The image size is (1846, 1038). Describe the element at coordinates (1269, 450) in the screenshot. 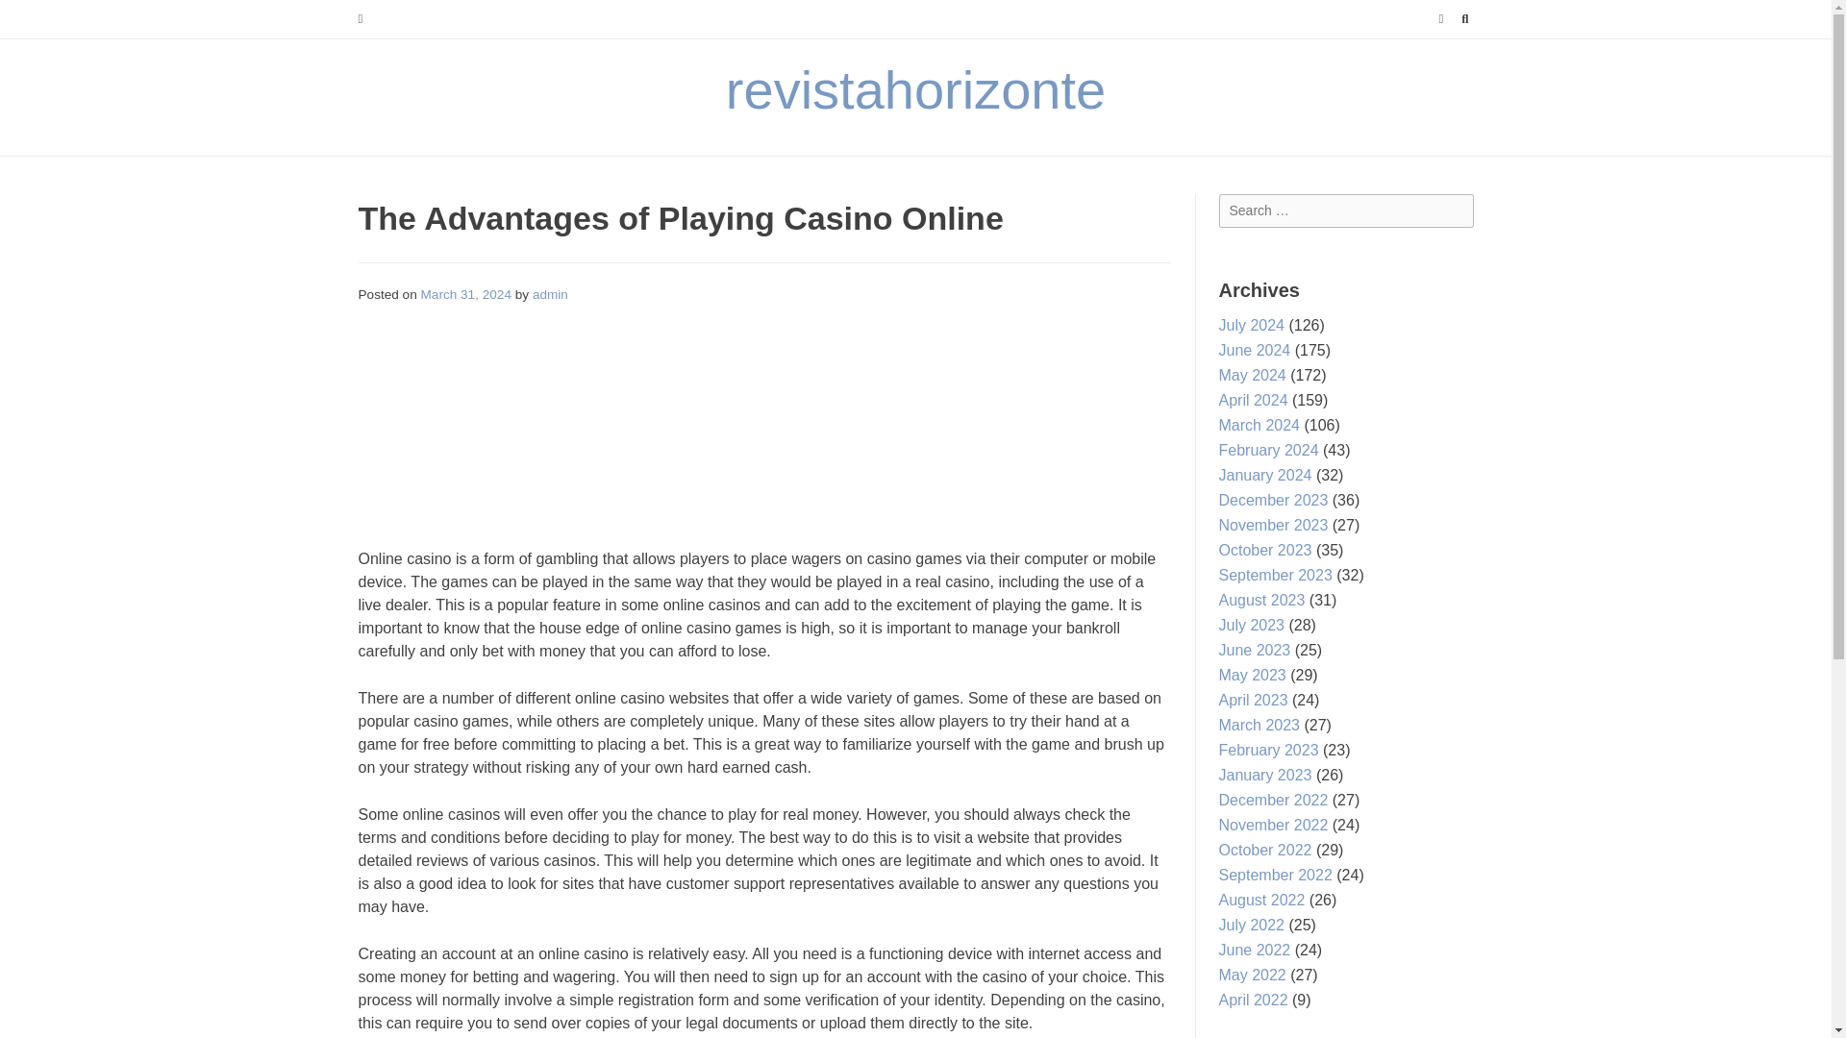

I see `February 2024` at that location.